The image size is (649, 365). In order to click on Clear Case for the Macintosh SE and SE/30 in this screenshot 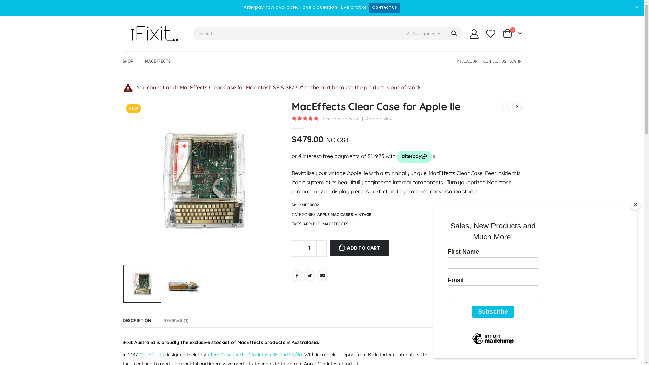, I will do `click(255, 355)`.